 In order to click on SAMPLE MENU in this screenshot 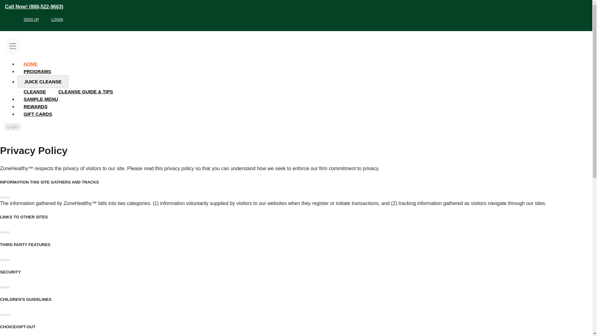, I will do `click(41, 99)`.